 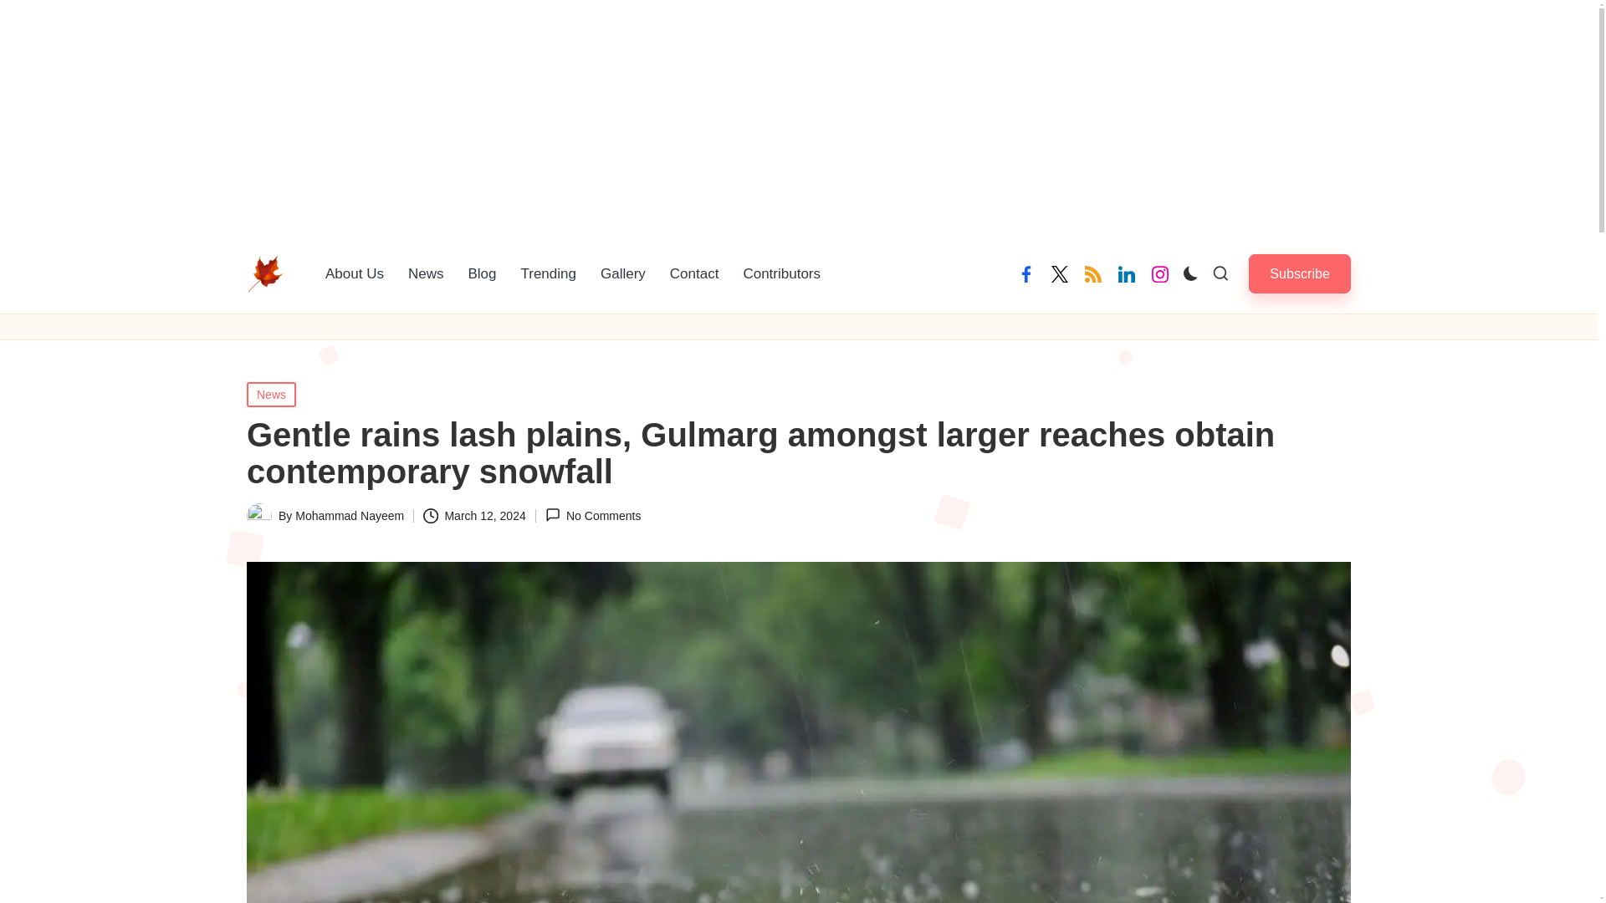 I want to click on Contact, so click(x=694, y=273).